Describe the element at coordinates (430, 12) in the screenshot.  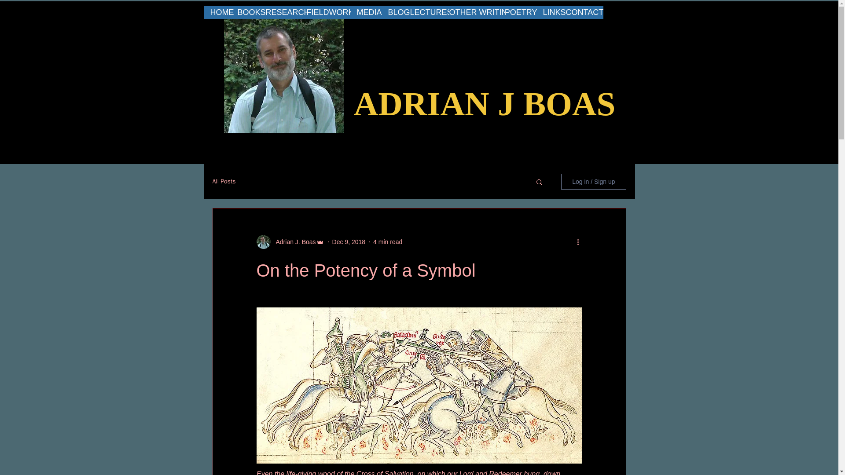
I see `LECTURES` at that location.